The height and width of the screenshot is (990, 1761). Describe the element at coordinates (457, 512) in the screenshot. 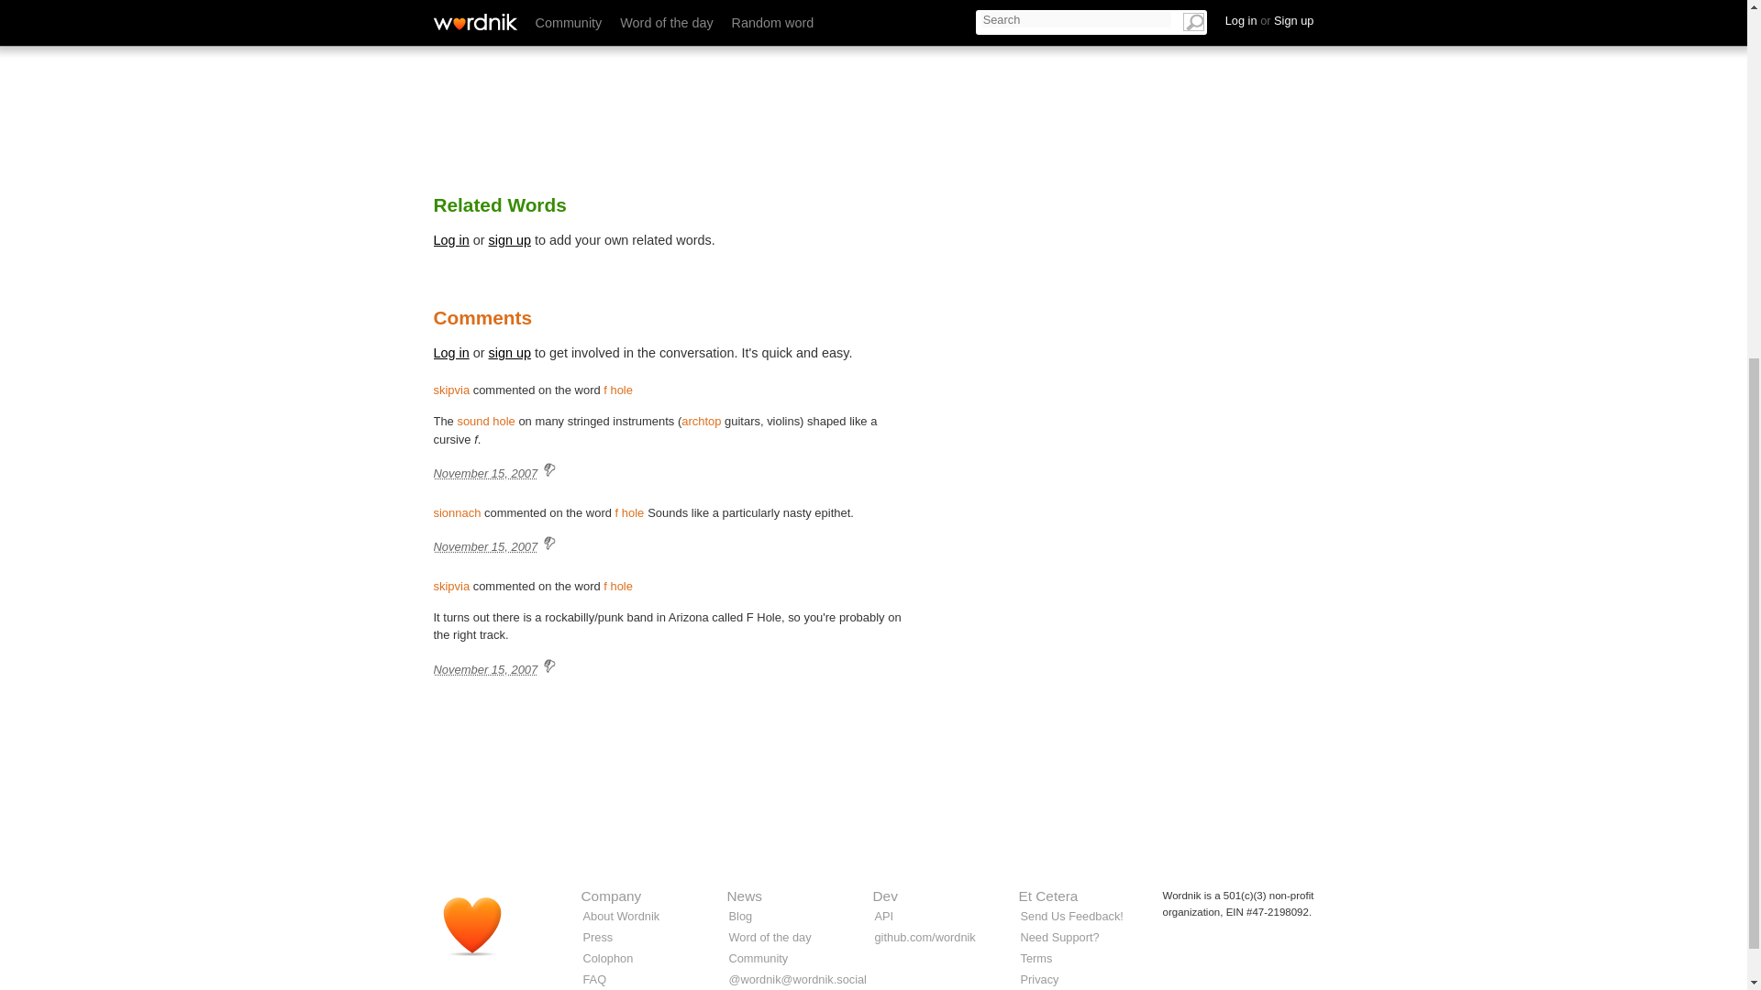

I see `sionnach` at that location.